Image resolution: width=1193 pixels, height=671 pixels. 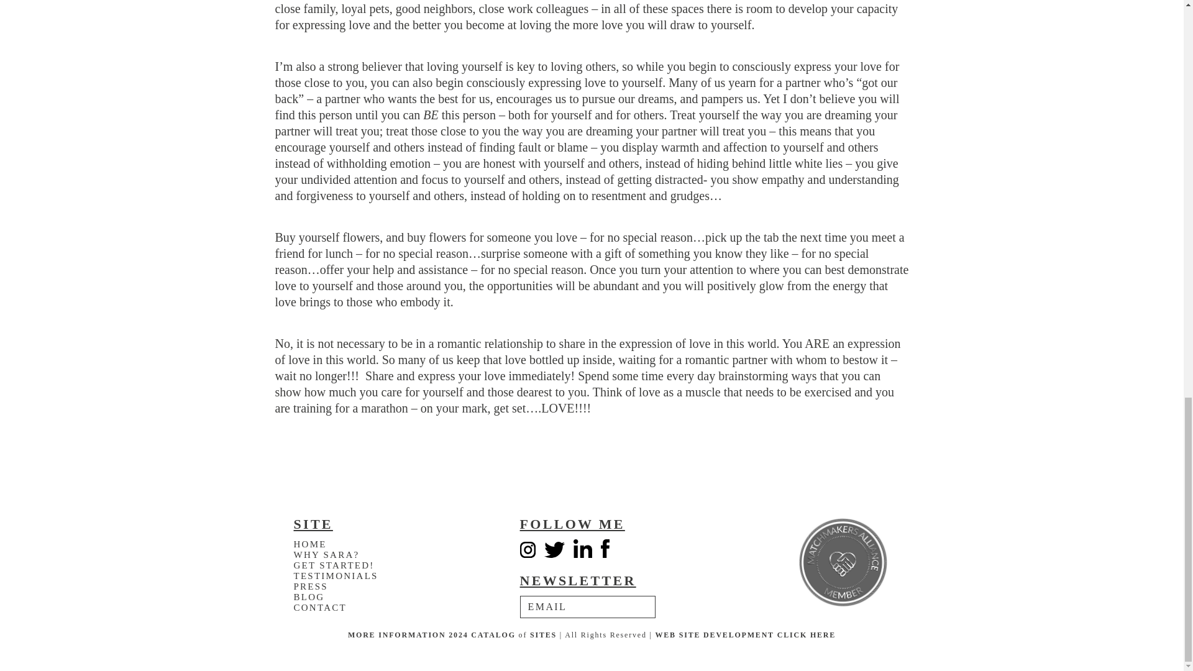 What do you see at coordinates (411, 635) in the screenshot?
I see `INFORMATION` at bounding box center [411, 635].